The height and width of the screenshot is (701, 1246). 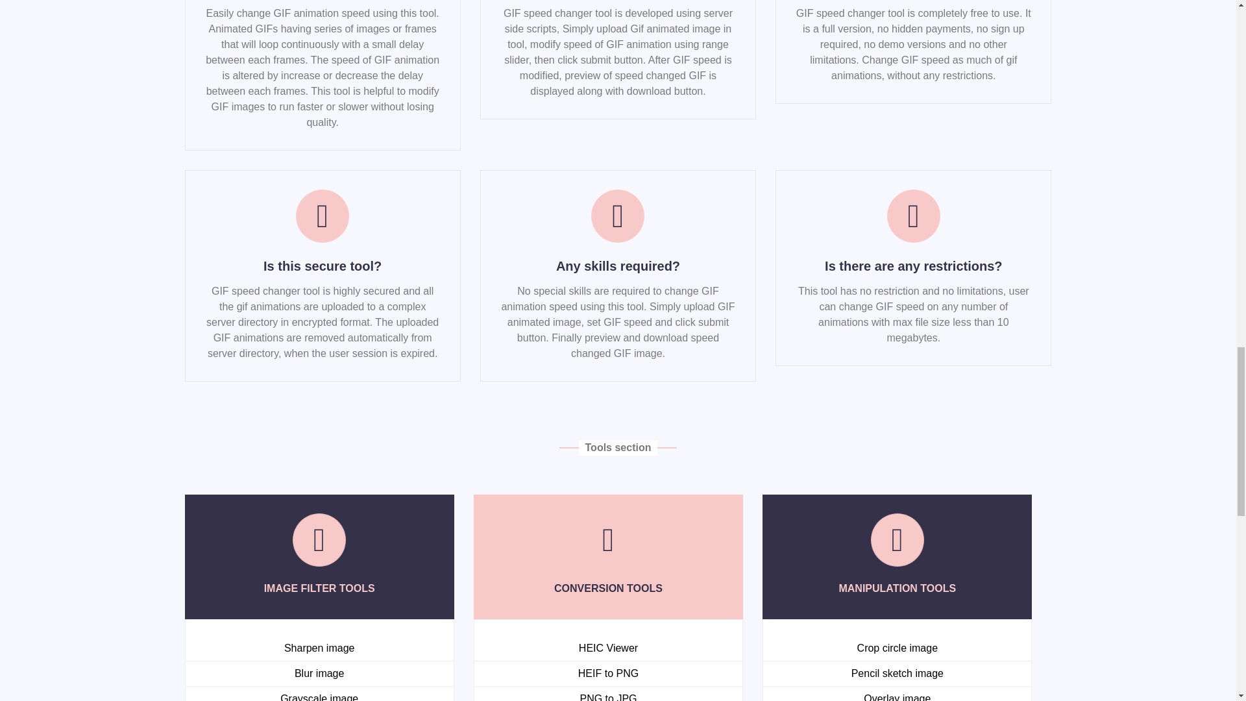 I want to click on Pencil sketch image, so click(x=897, y=674).